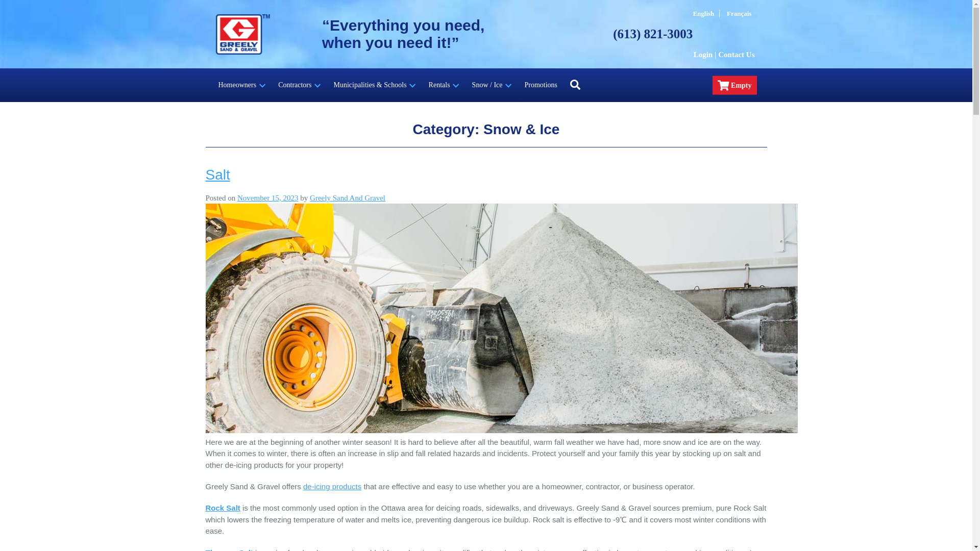 The width and height of the screenshot is (980, 551). What do you see at coordinates (652, 34) in the screenshot?
I see `Call us` at bounding box center [652, 34].